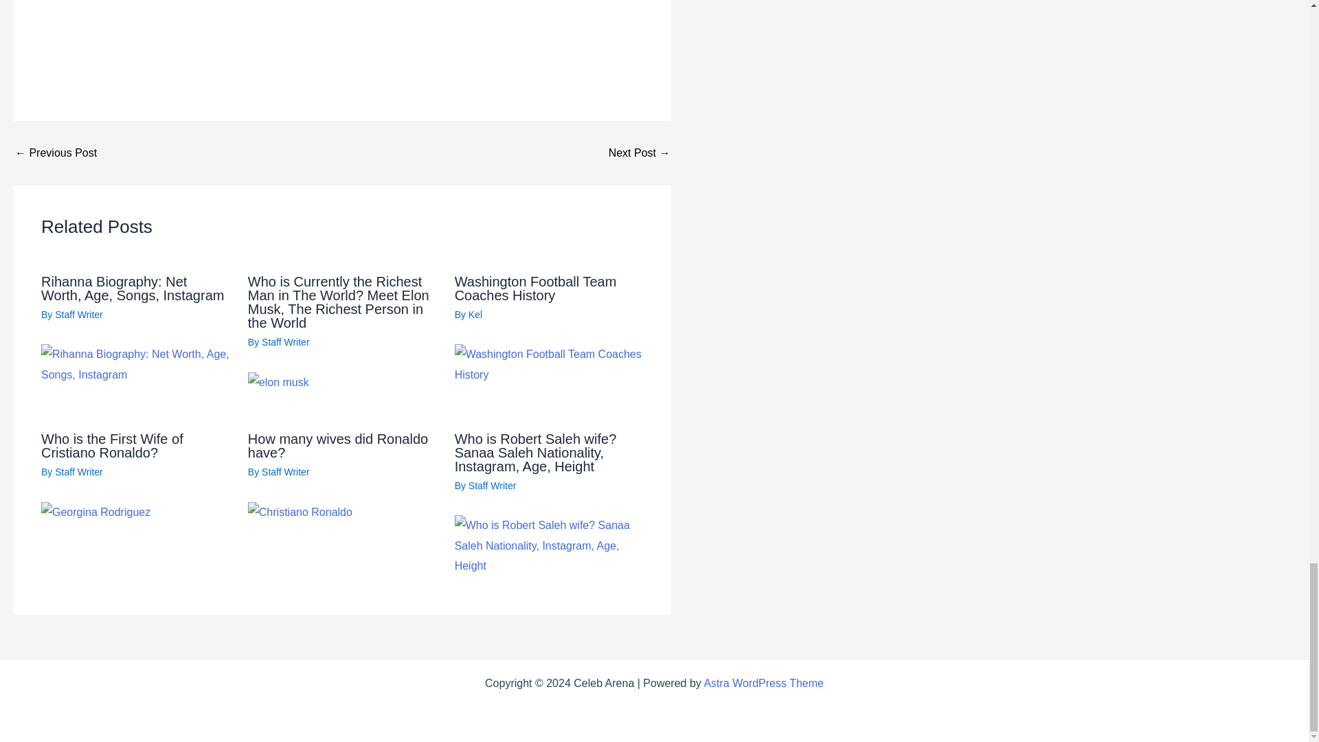  What do you see at coordinates (475, 314) in the screenshot?
I see `View all posts by Kel` at bounding box center [475, 314].